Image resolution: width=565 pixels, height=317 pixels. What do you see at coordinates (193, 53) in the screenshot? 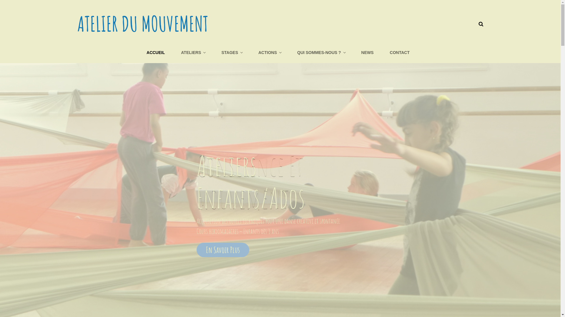
I see `ATELIERS` at bounding box center [193, 53].